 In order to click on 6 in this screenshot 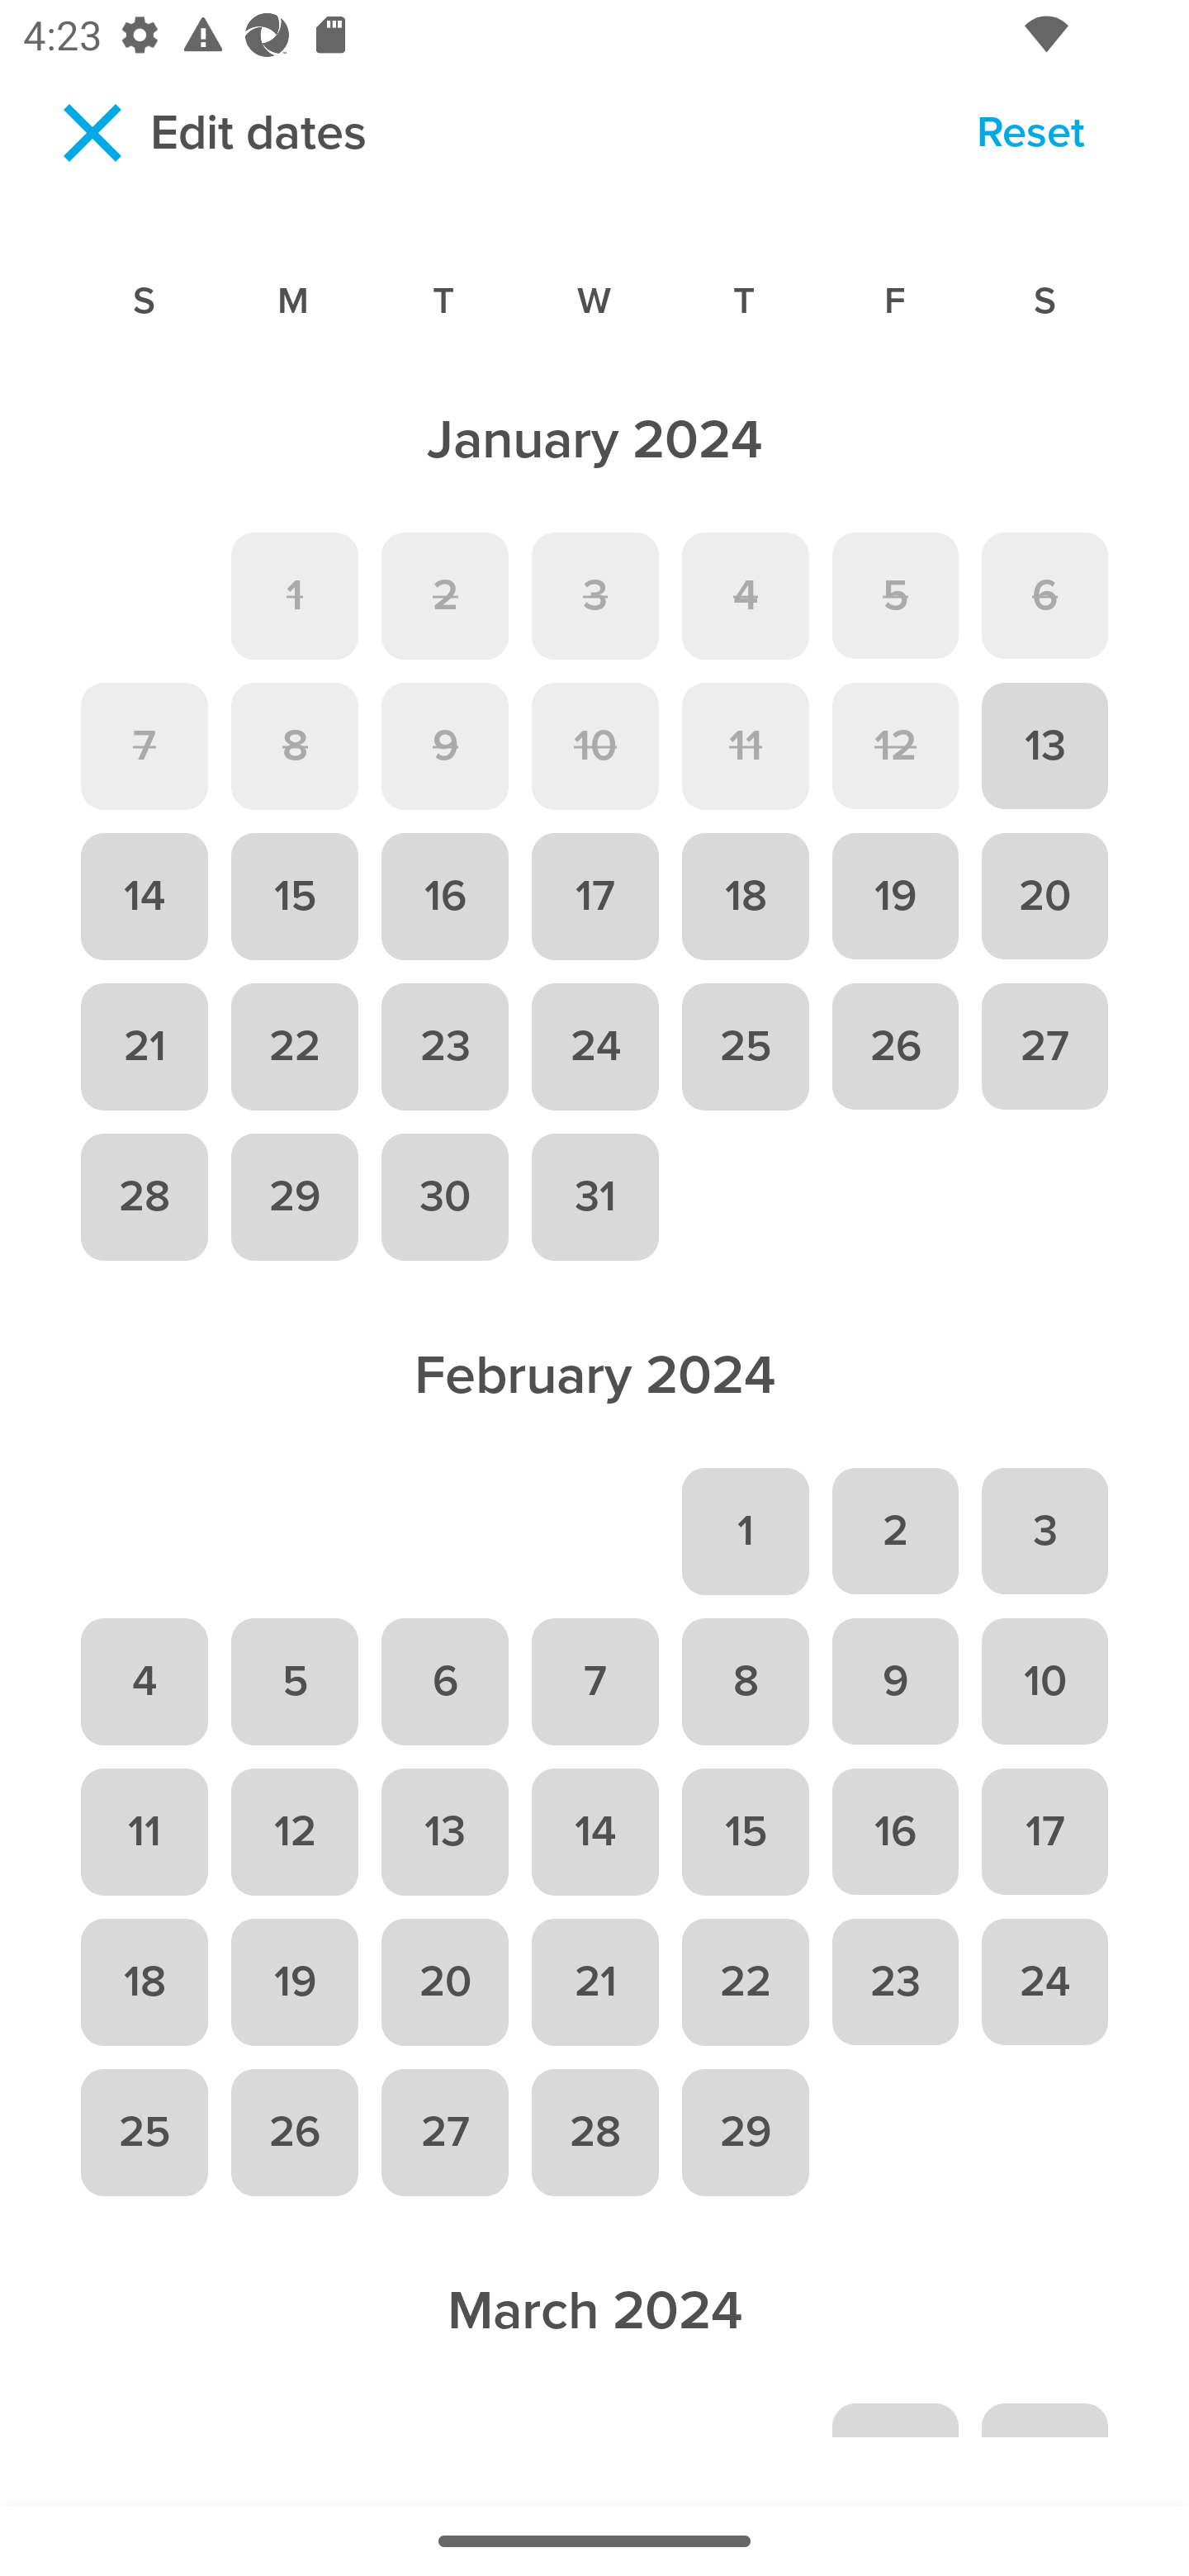, I will do `click(445, 1682)`.